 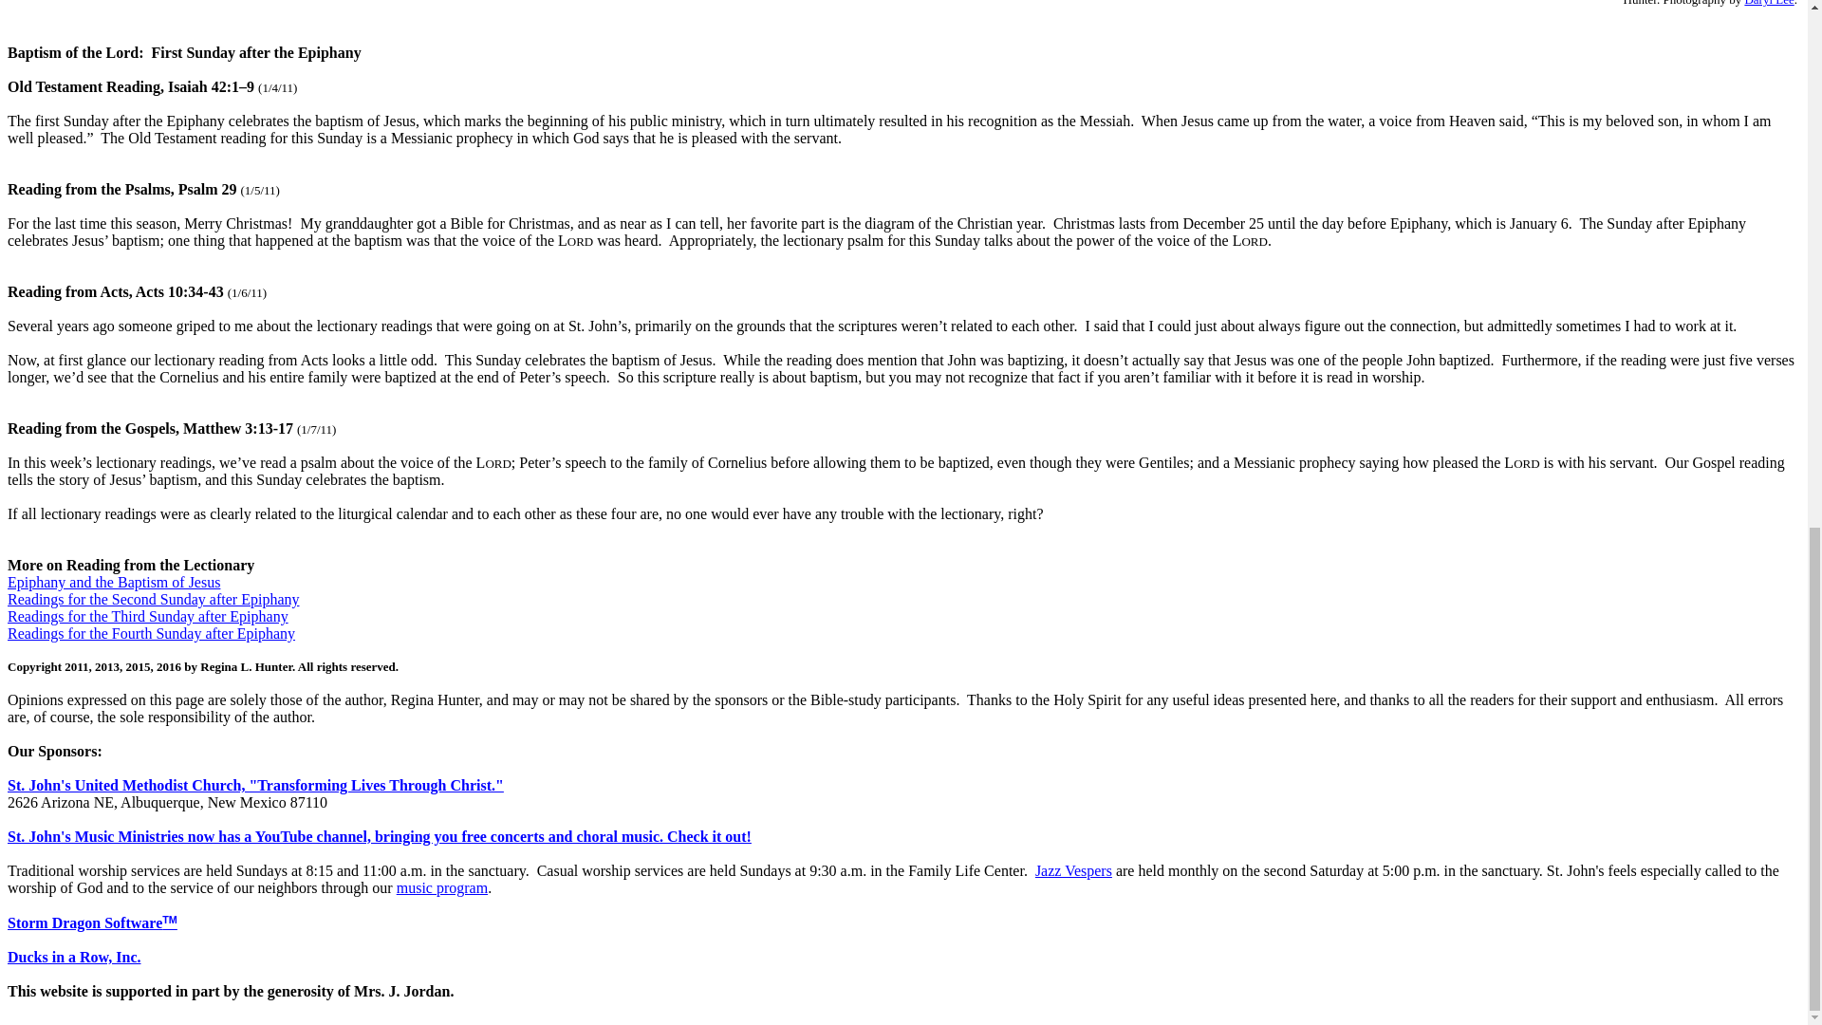 I want to click on Readings for the Second Sunday after Epiphany, so click(x=152, y=600).